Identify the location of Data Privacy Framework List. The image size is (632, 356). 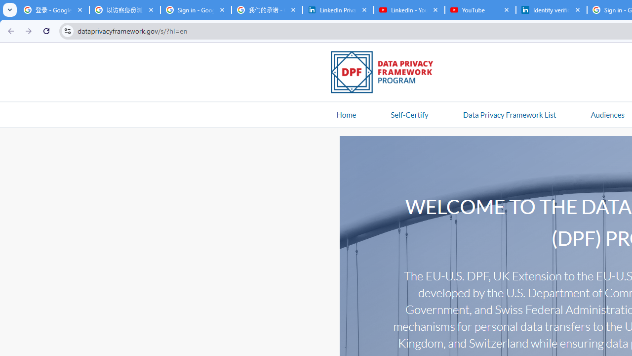
(509, 114).